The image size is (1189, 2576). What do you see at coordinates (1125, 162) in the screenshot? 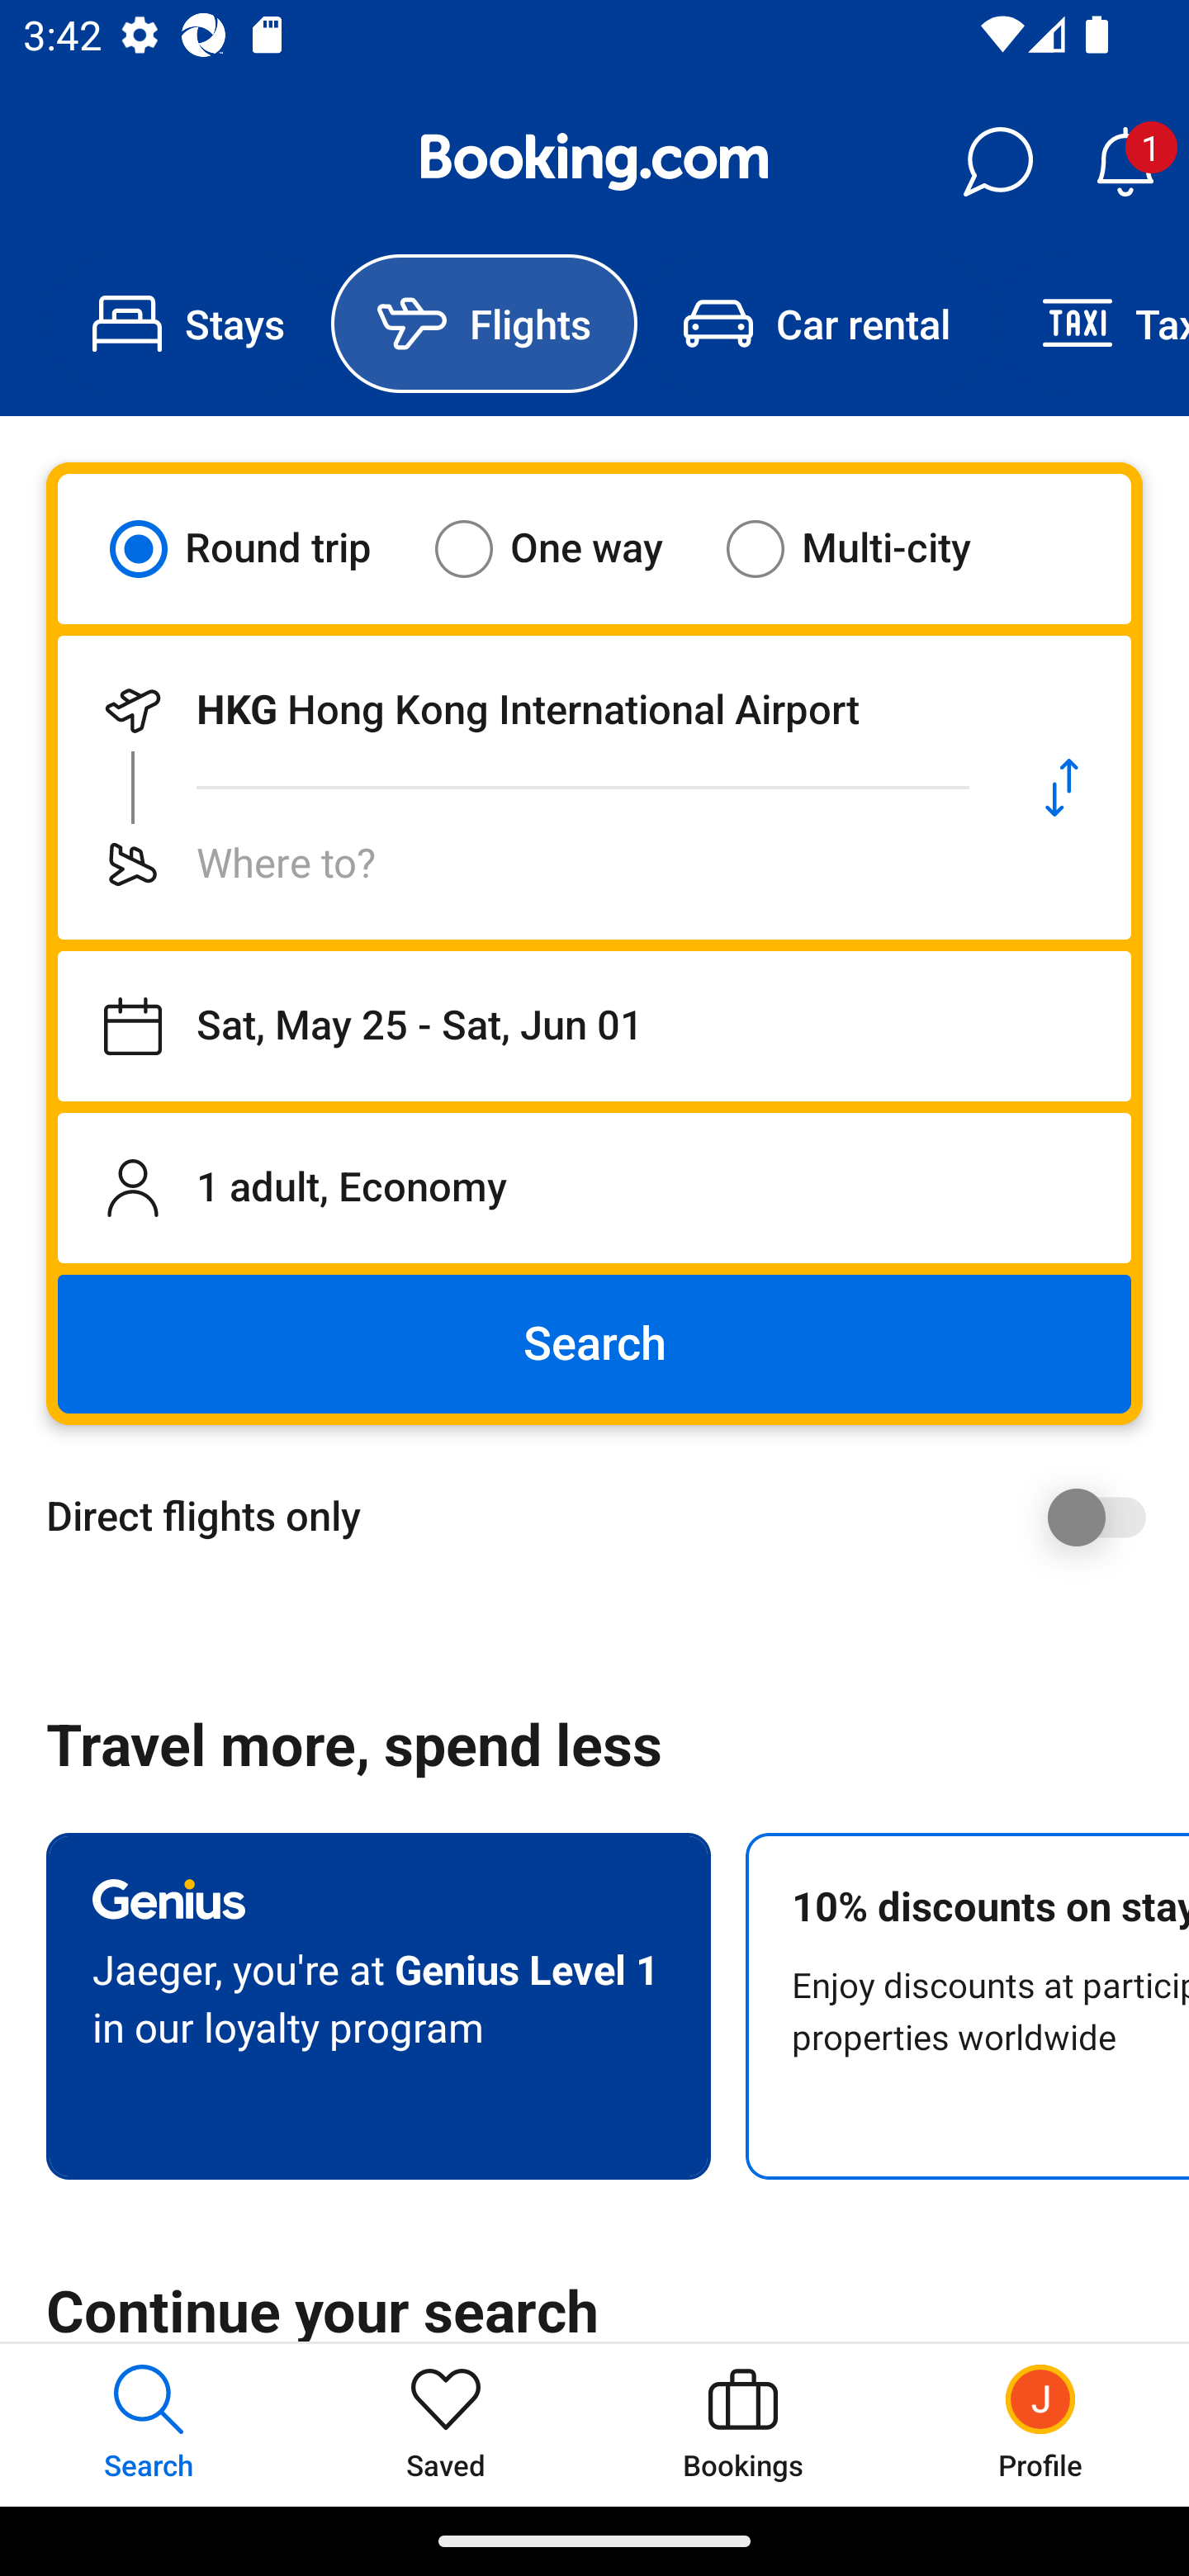
I see `Notifications` at bounding box center [1125, 162].